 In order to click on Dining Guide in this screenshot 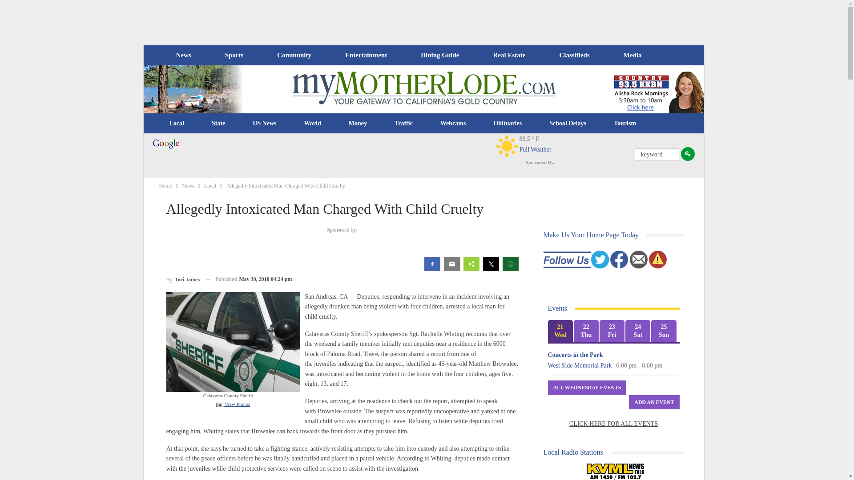, I will do `click(439, 55)`.